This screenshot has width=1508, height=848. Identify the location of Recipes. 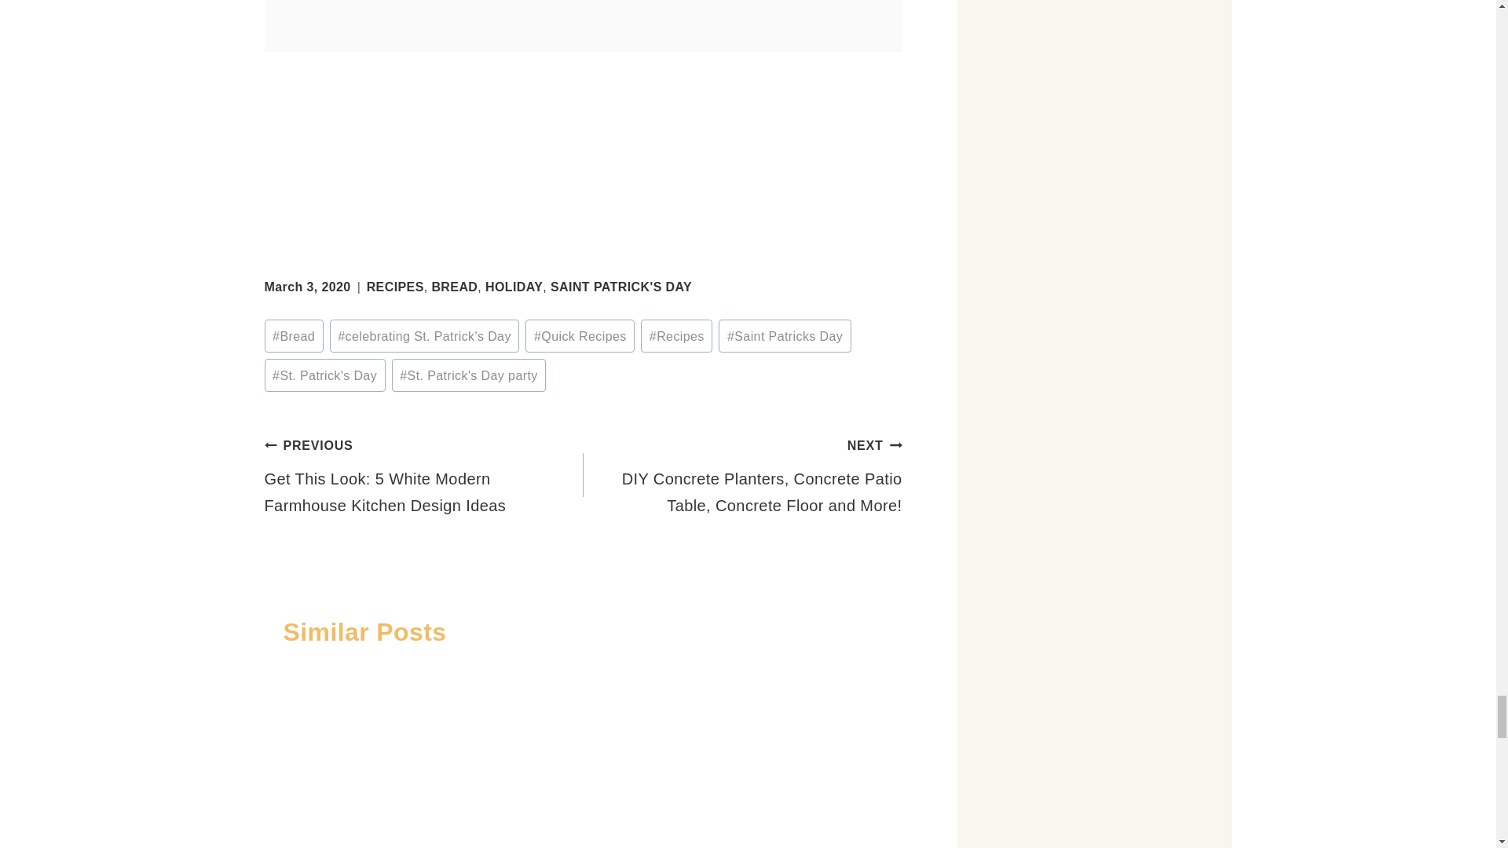
(676, 336).